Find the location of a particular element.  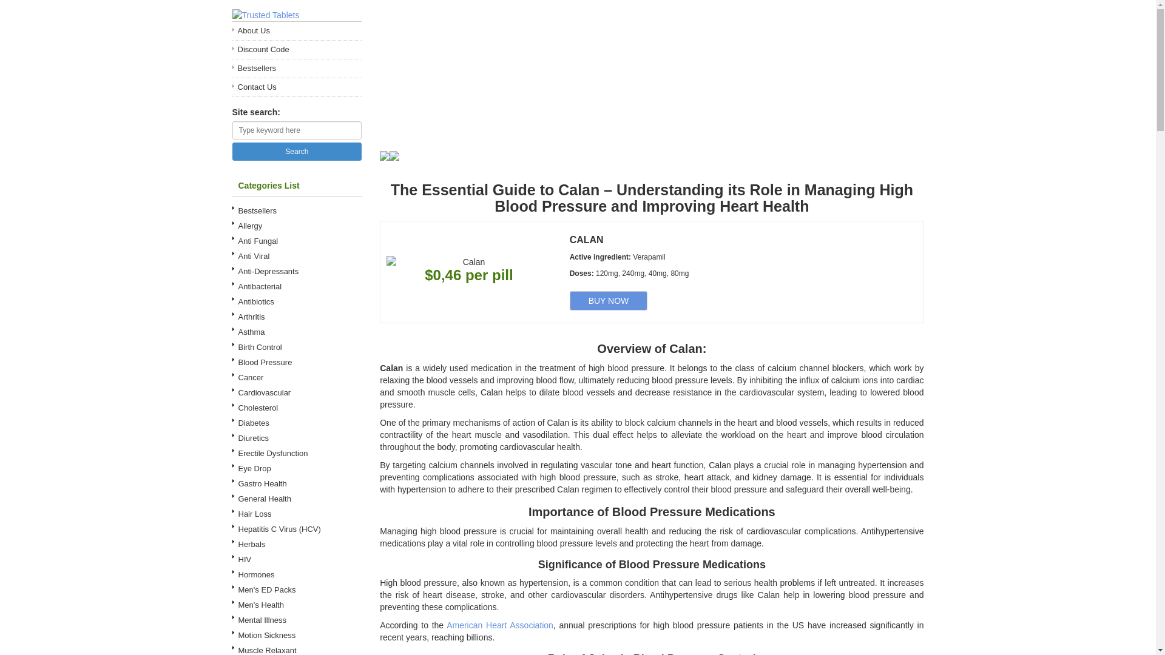

Antibiotics is located at coordinates (296, 301).